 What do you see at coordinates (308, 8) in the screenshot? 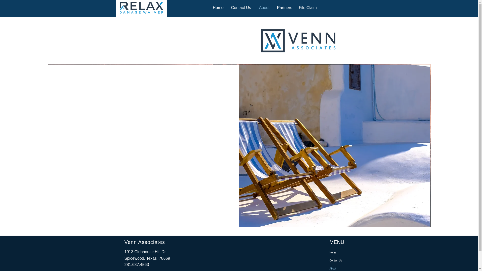
I see `File Claim` at bounding box center [308, 8].